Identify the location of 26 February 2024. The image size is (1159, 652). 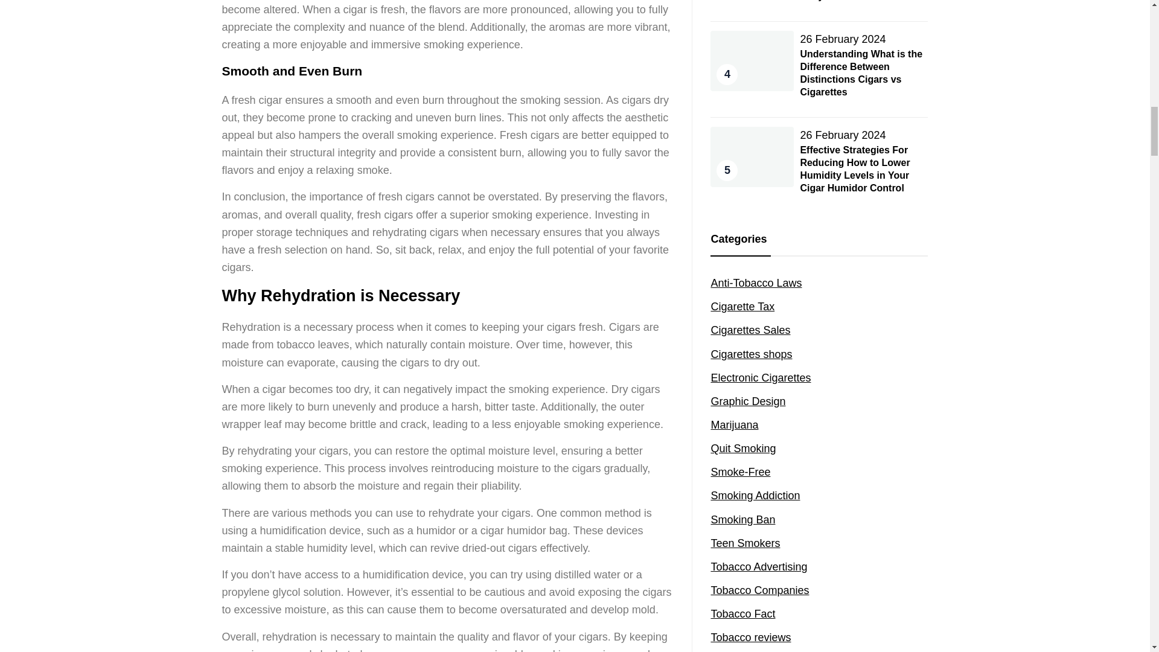
(842, 135).